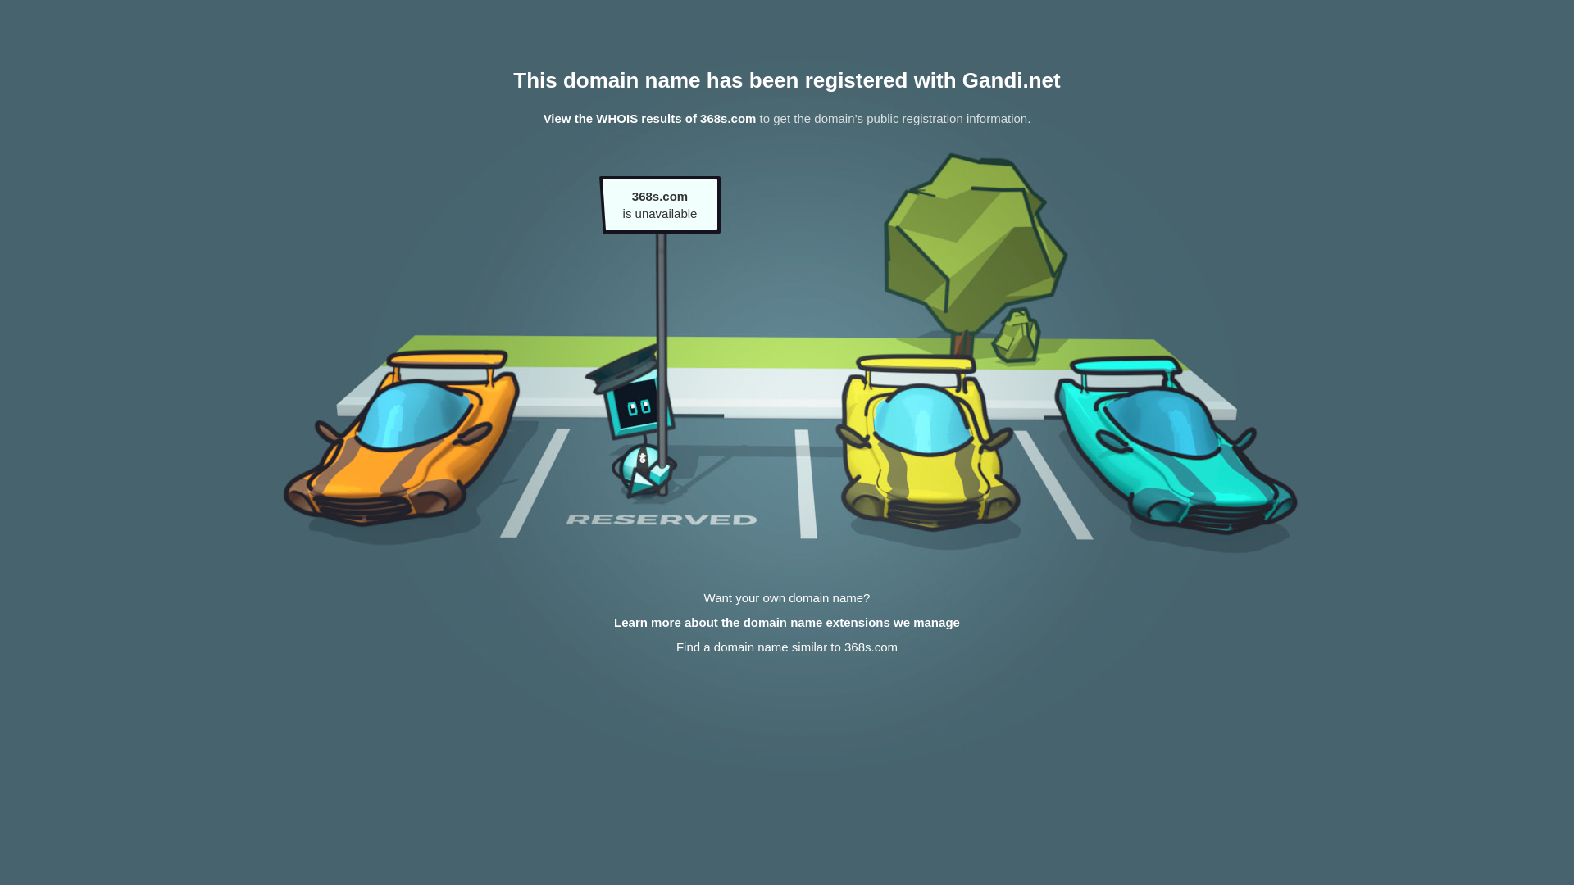  Describe the element at coordinates (650, 118) in the screenshot. I see `View the WHOIS results of 368s.com` at that location.